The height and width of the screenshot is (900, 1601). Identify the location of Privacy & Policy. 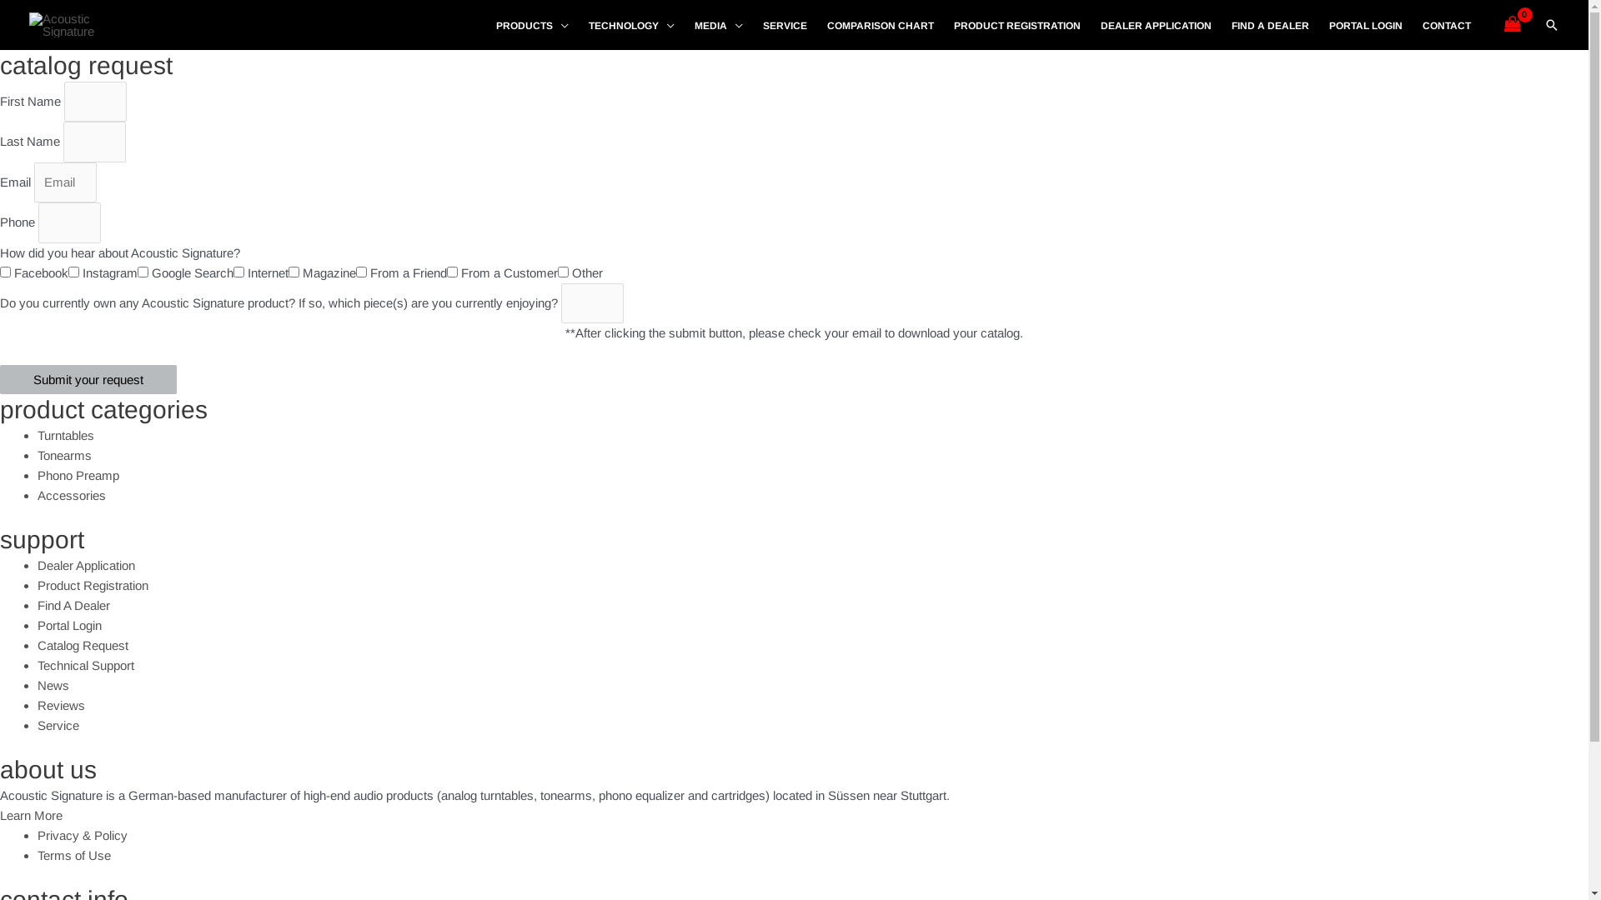
(83, 835).